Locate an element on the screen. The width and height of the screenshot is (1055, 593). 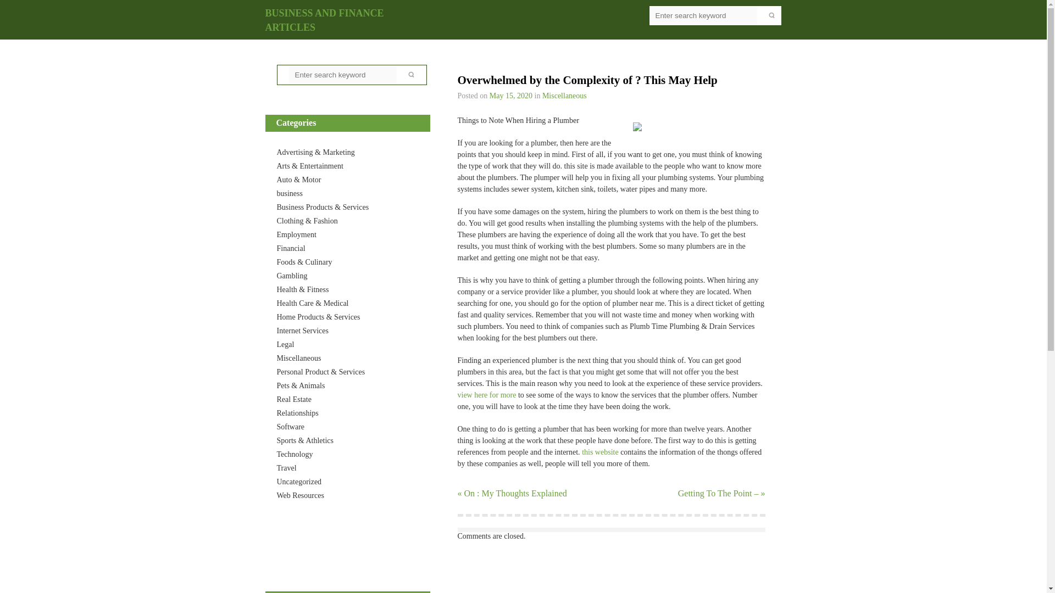
Technology is located at coordinates (295, 454).